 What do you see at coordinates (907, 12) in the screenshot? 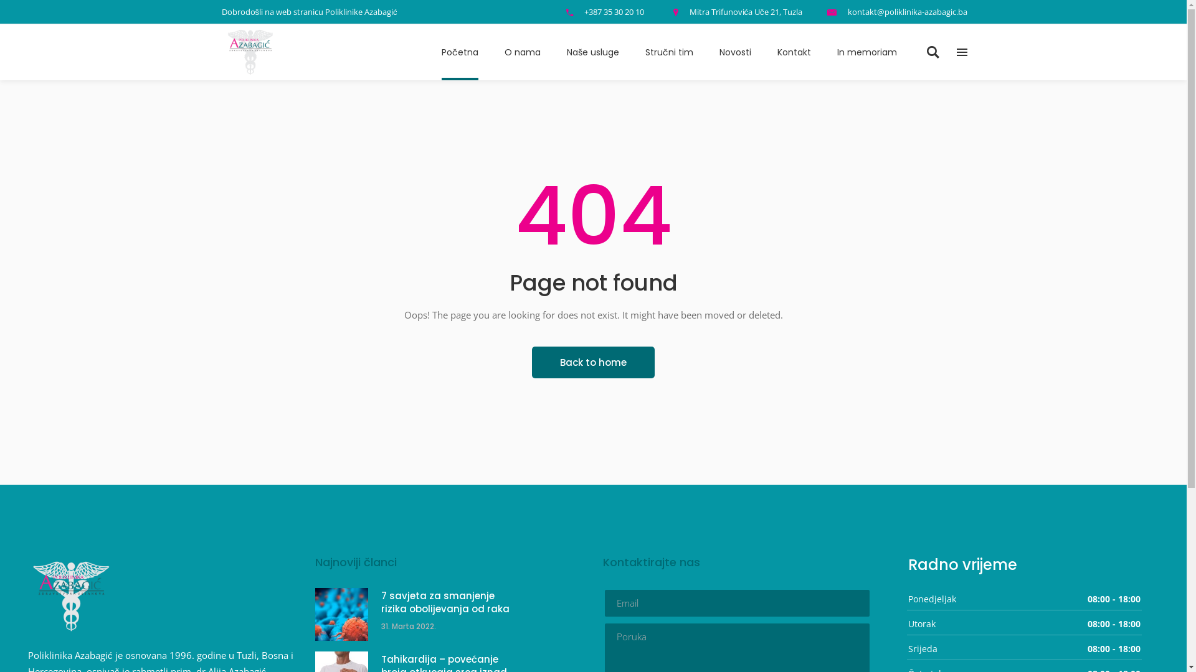
I see `kontakt@poliklinika-azabagic.ba` at bounding box center [907, 12].